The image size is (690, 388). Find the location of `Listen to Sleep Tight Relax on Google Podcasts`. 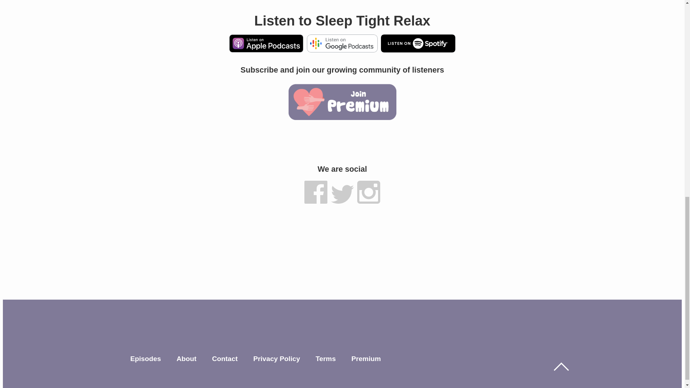

Listen to Sleep Tight Relax on Google Podcasts is located at coordinates (342, 50).